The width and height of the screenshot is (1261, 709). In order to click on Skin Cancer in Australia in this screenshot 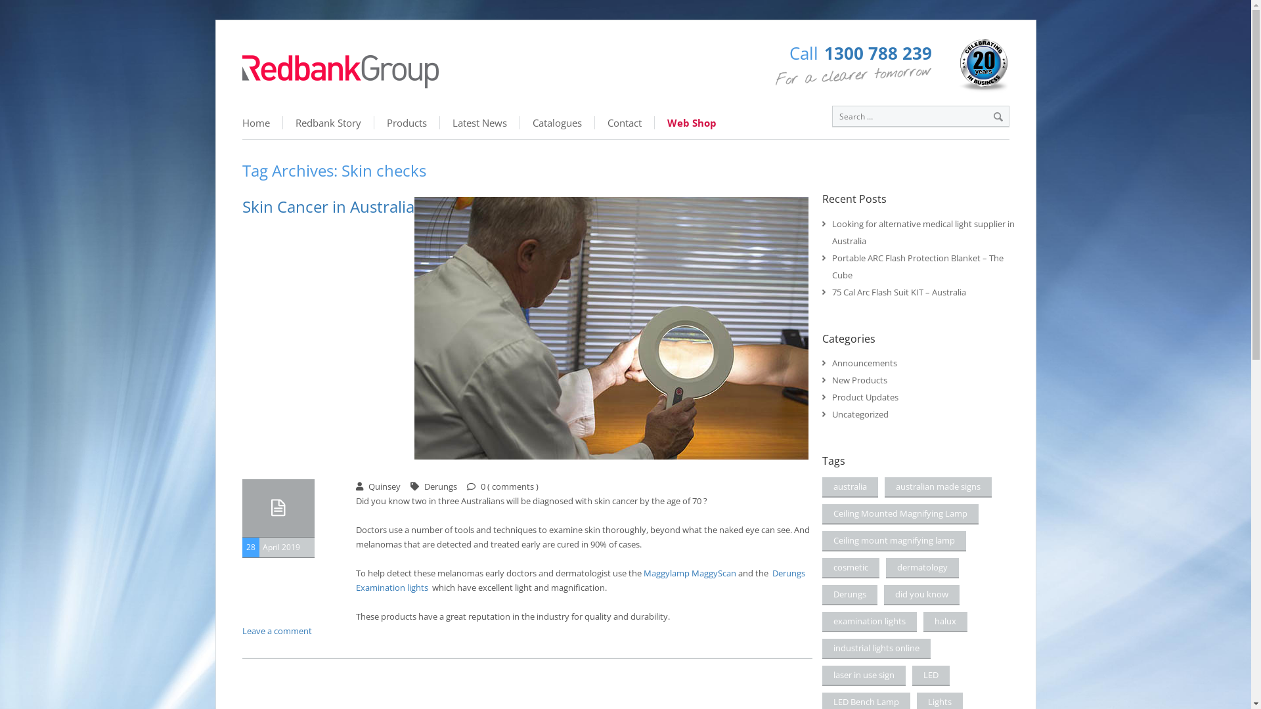, I will do `click(328, 206)`.